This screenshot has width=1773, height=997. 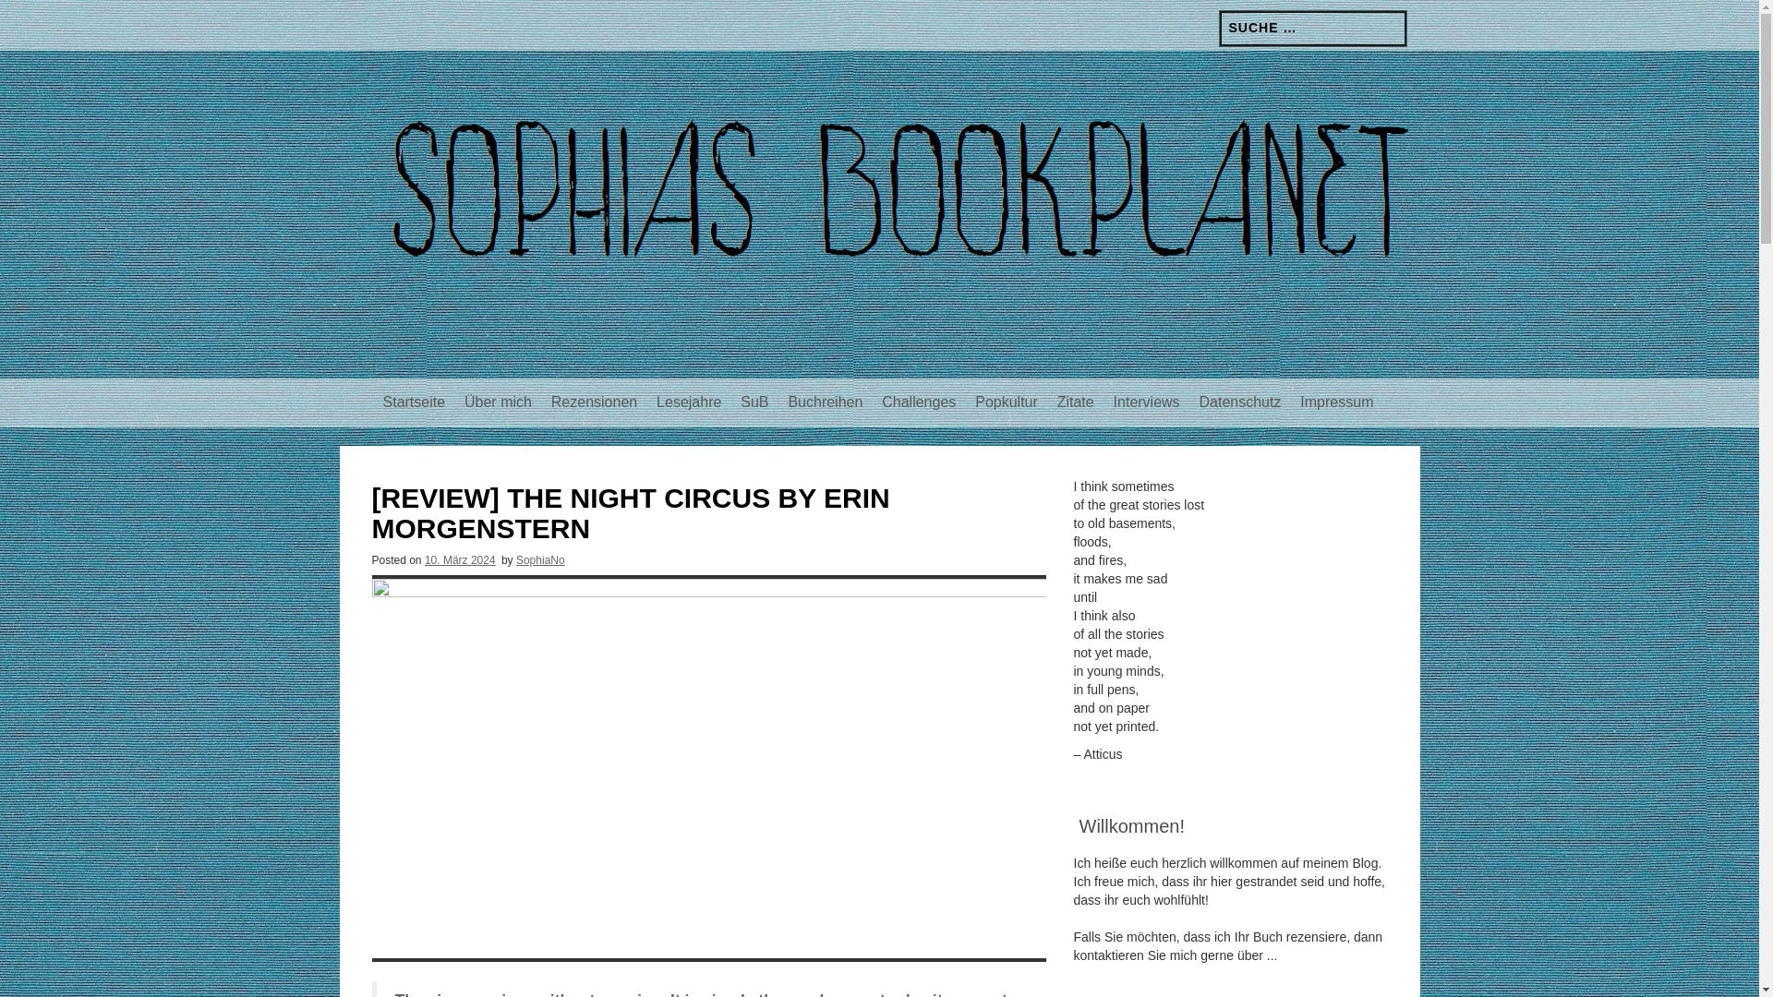 What do you see at coordinates (689, 402) in the screenshot?
I see `Lesejahre` at bounding box center [689, 402].